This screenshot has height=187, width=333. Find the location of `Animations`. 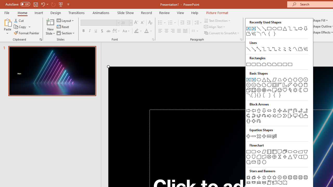

Animations is located at coordinates (101, 12).